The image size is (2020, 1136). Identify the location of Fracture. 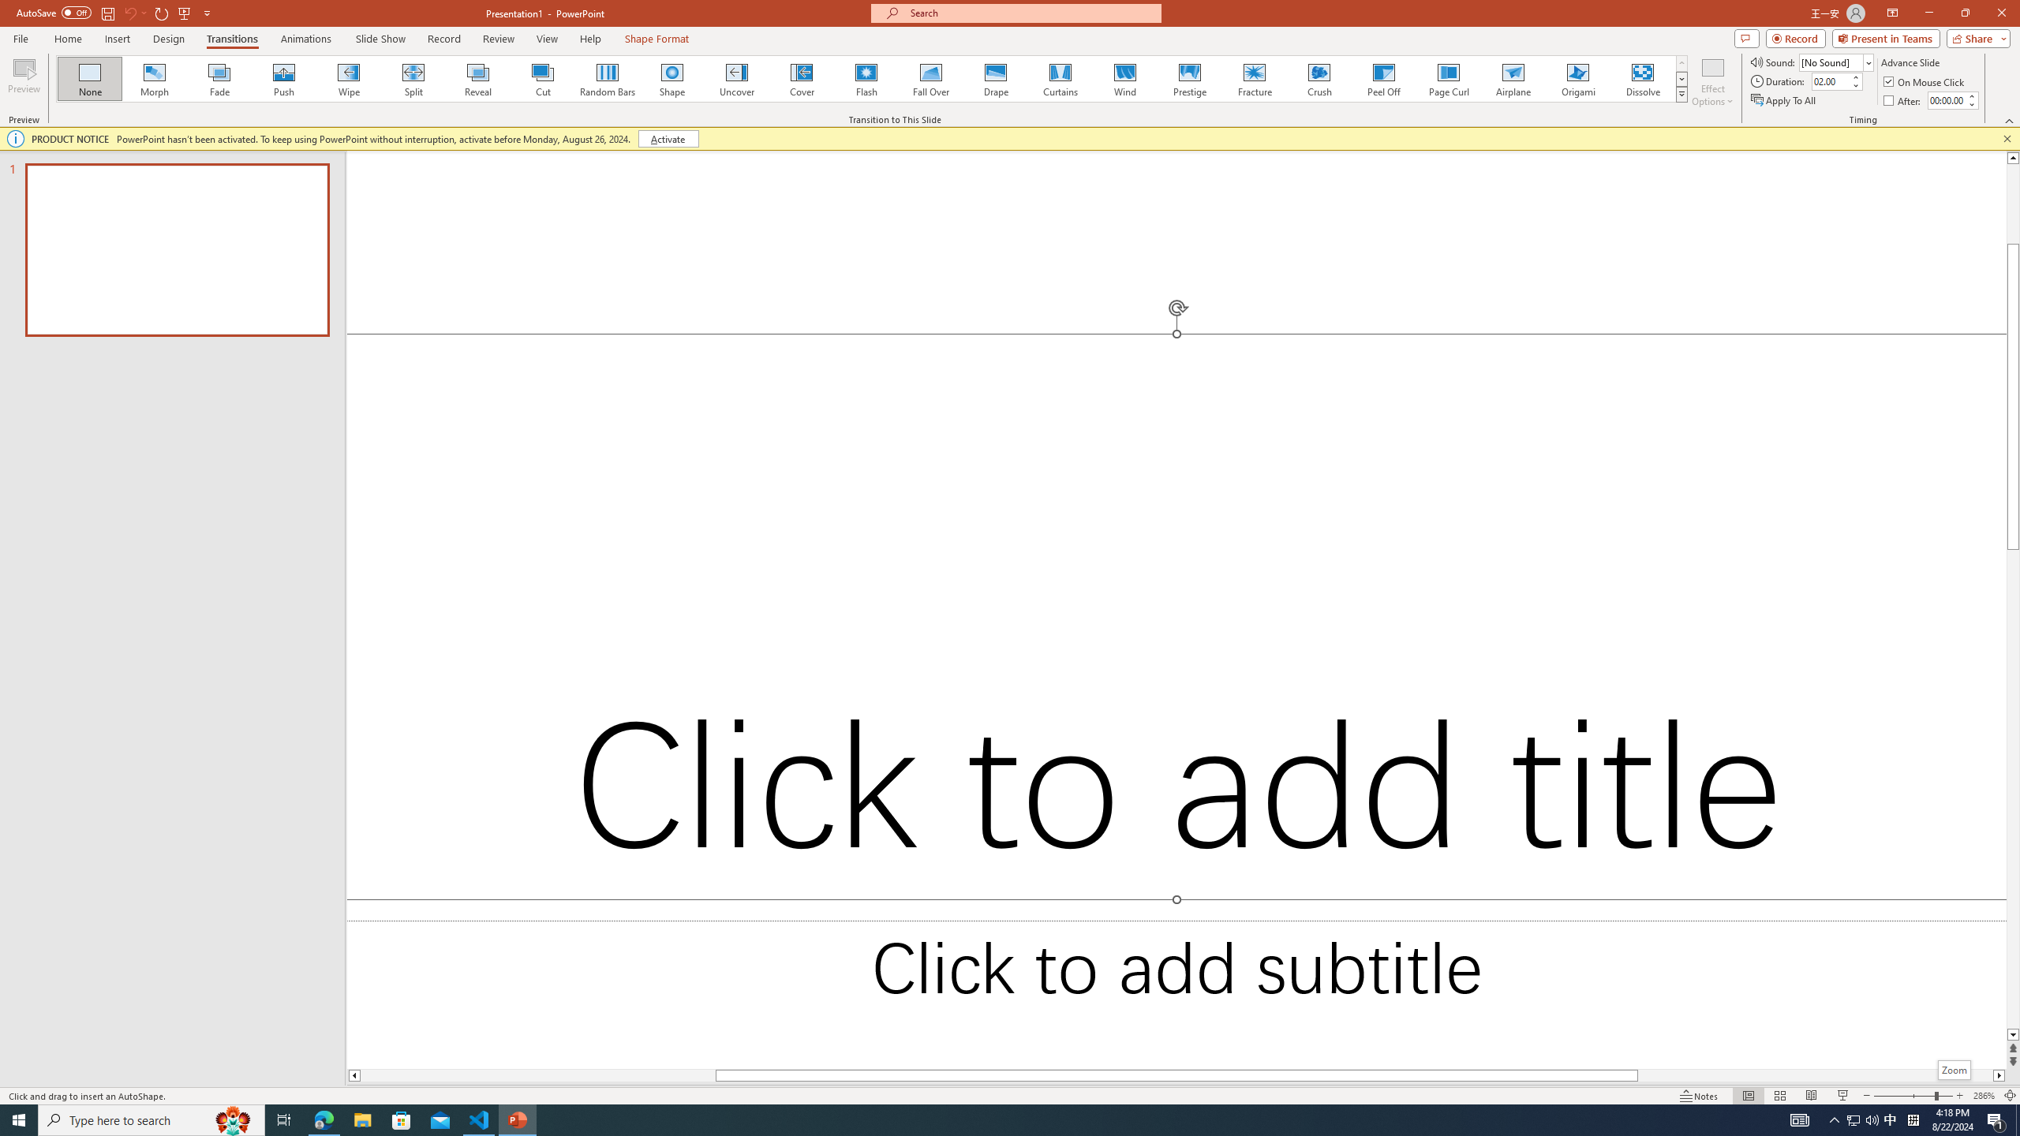
(1254, 79).